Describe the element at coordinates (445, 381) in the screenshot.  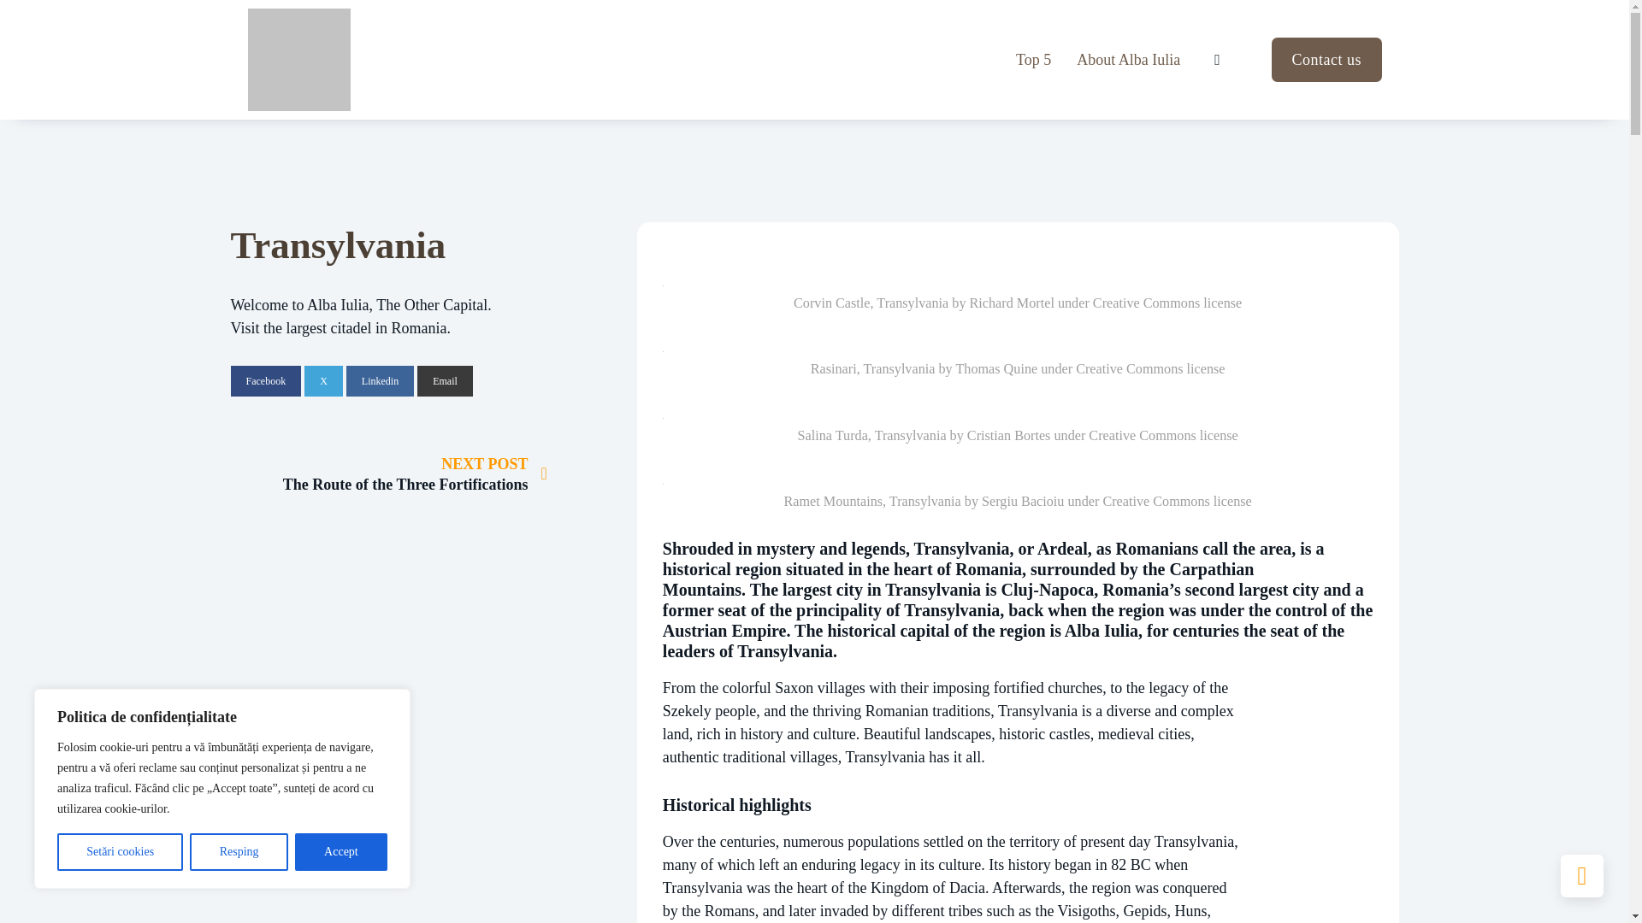
I see `Email` at that location.